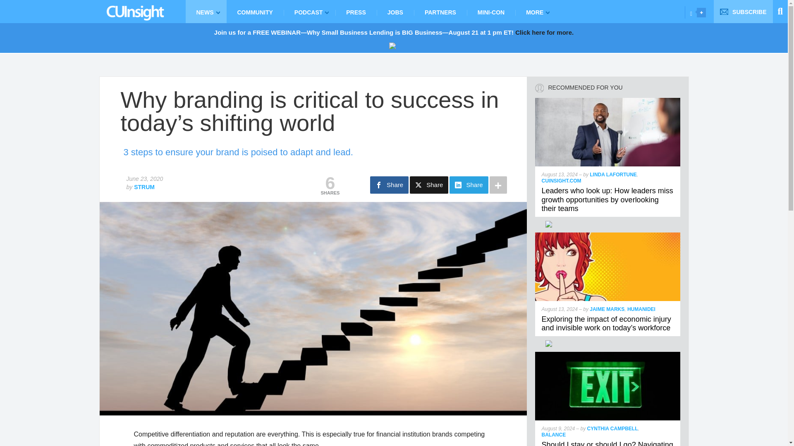  I want to click on Share, so click(389, 185).